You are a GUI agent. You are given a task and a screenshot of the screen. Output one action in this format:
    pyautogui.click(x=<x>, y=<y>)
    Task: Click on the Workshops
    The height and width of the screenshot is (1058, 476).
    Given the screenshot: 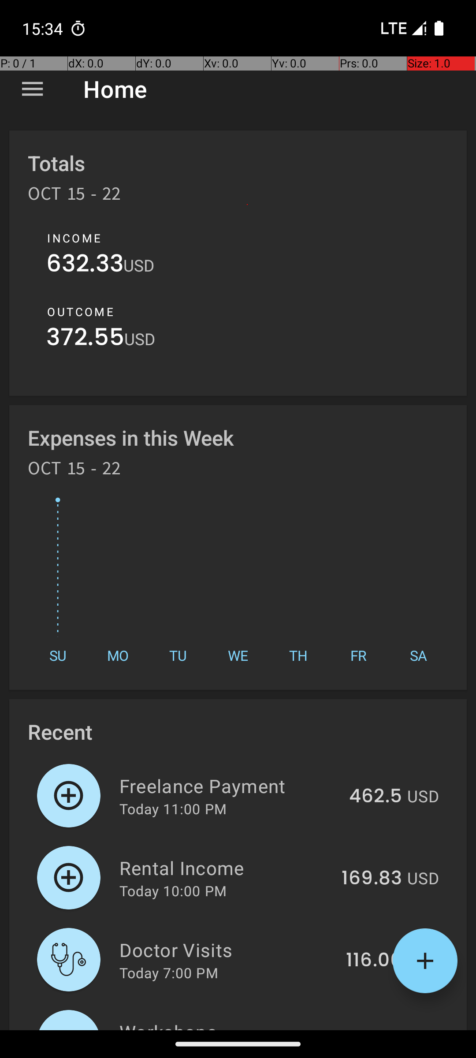 What is the action you would take?
    pyautogui.click(x=226, y=1024)
    